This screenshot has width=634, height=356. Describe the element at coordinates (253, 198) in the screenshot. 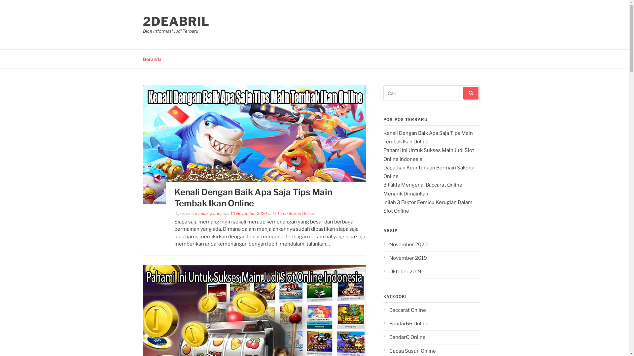

I see `Kenali Dengan Baik Apa Saja Tips Main Tembak Ikan Online` at that location.